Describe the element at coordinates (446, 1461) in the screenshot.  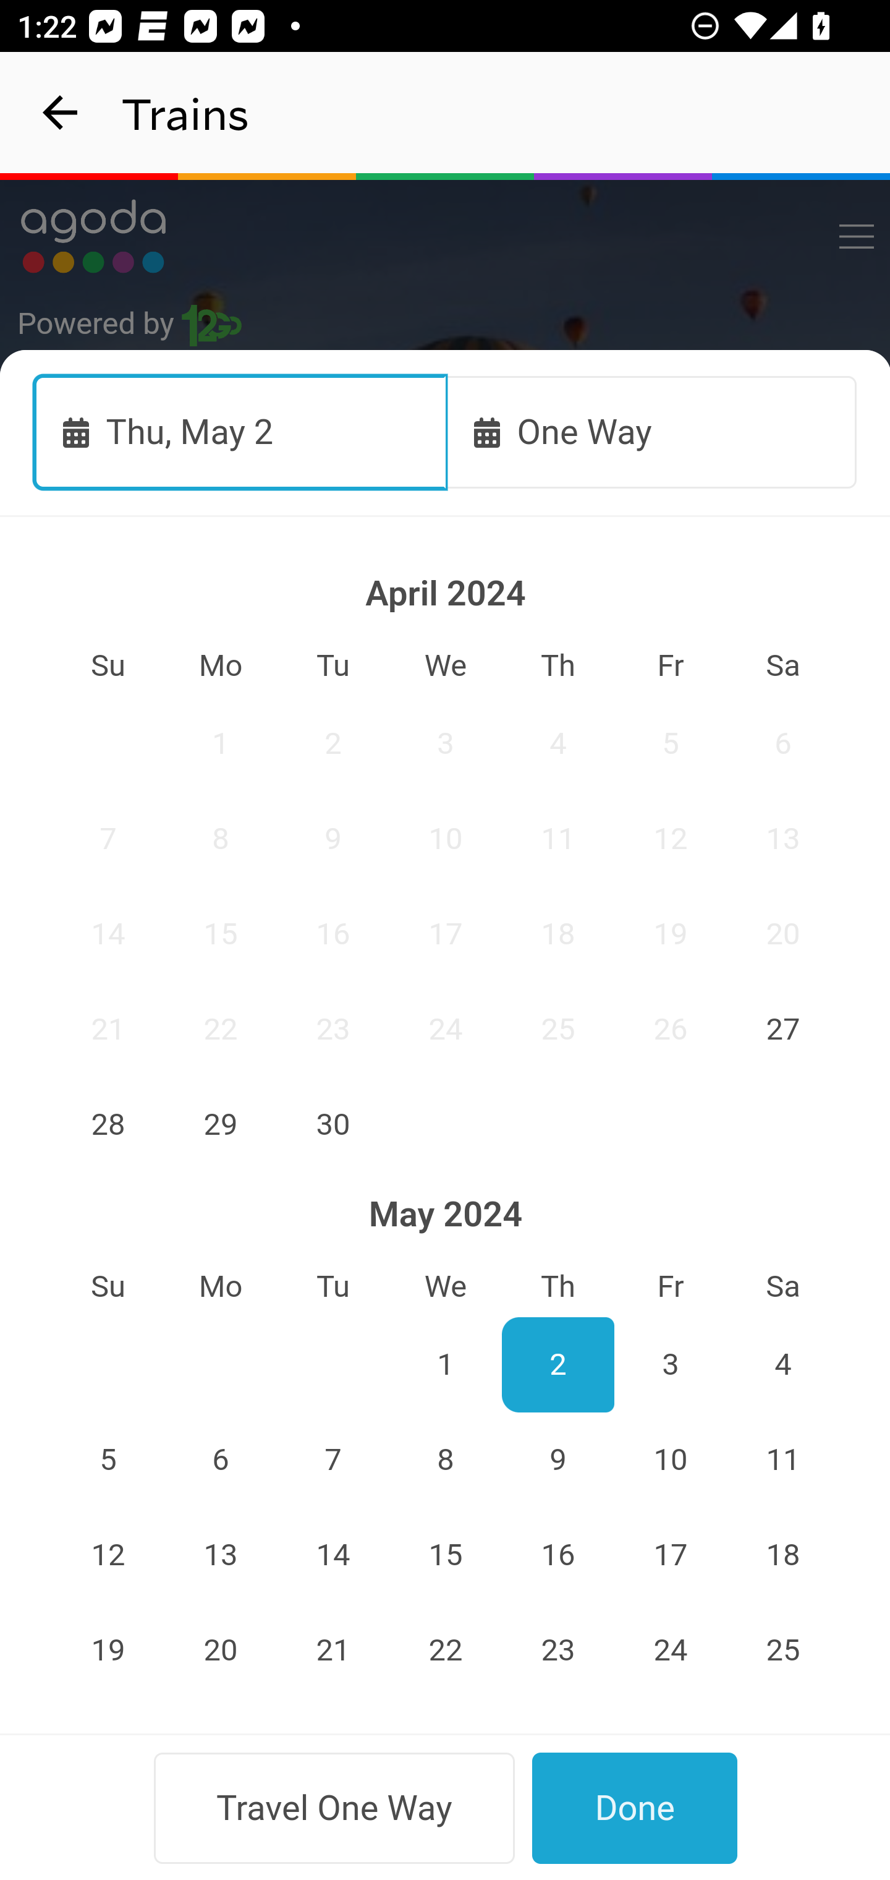
I see `8` at that location.